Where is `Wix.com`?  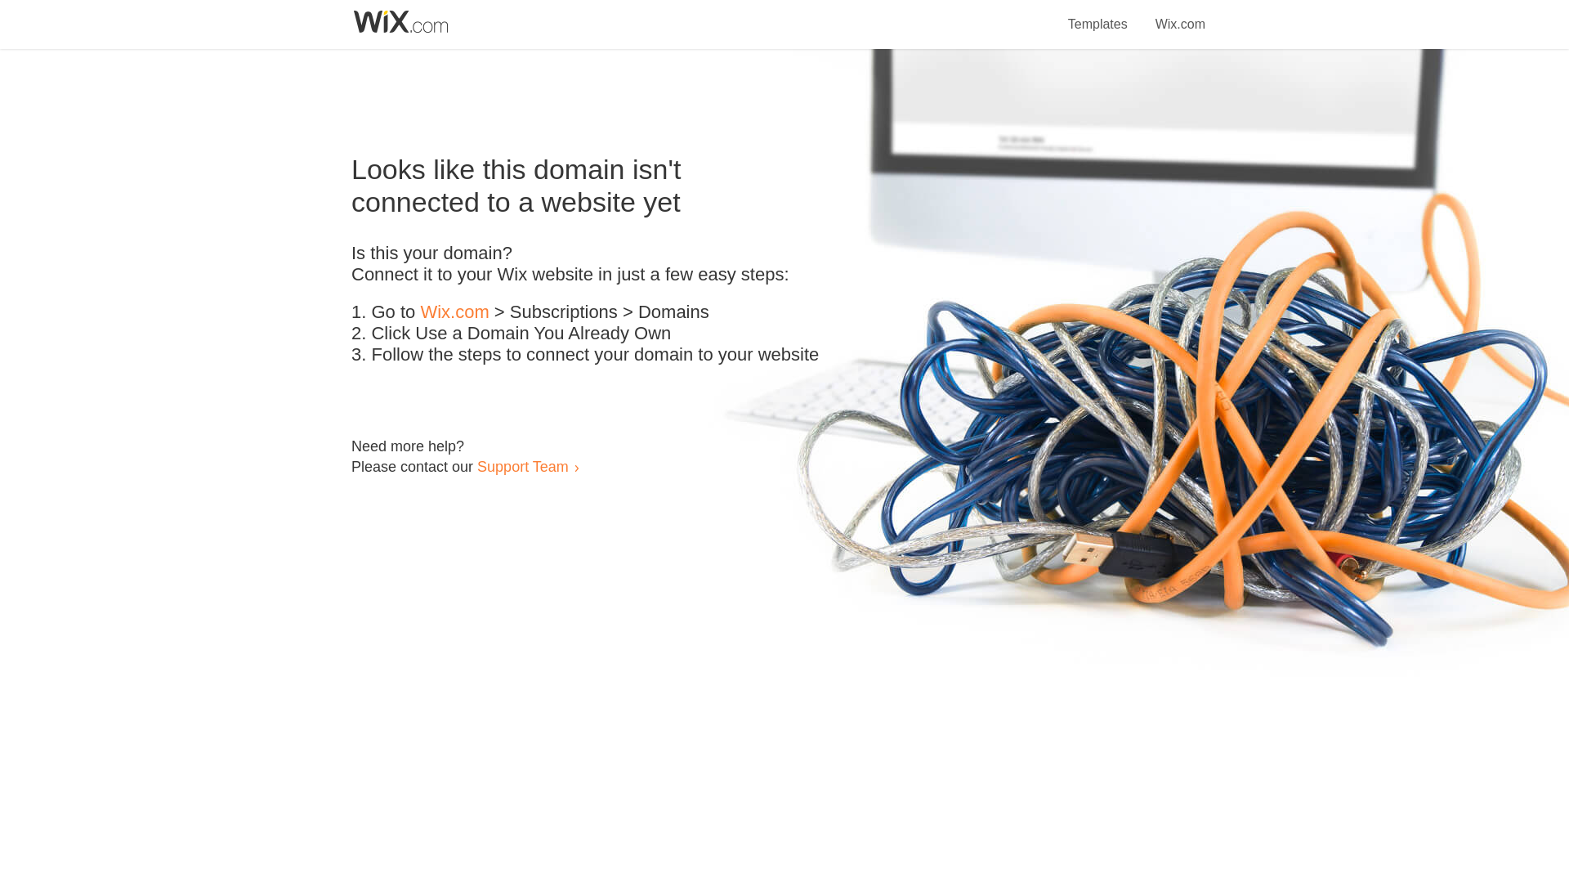
Wix.com is located at coordinates (1180, 15).